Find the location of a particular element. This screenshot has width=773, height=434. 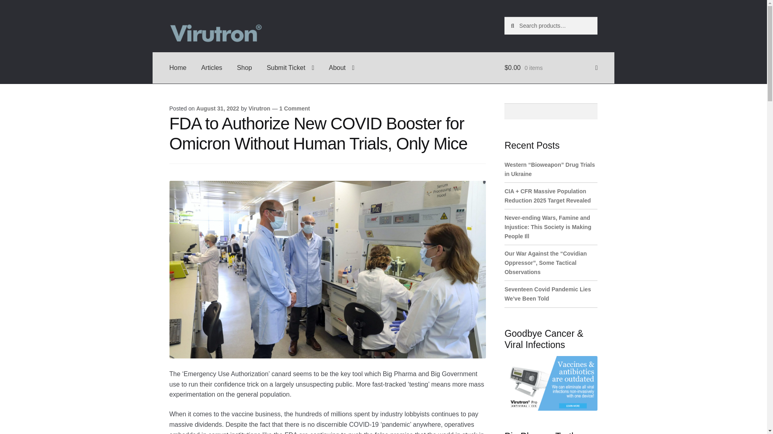

1 Comment is located at coordinates (294, 108).